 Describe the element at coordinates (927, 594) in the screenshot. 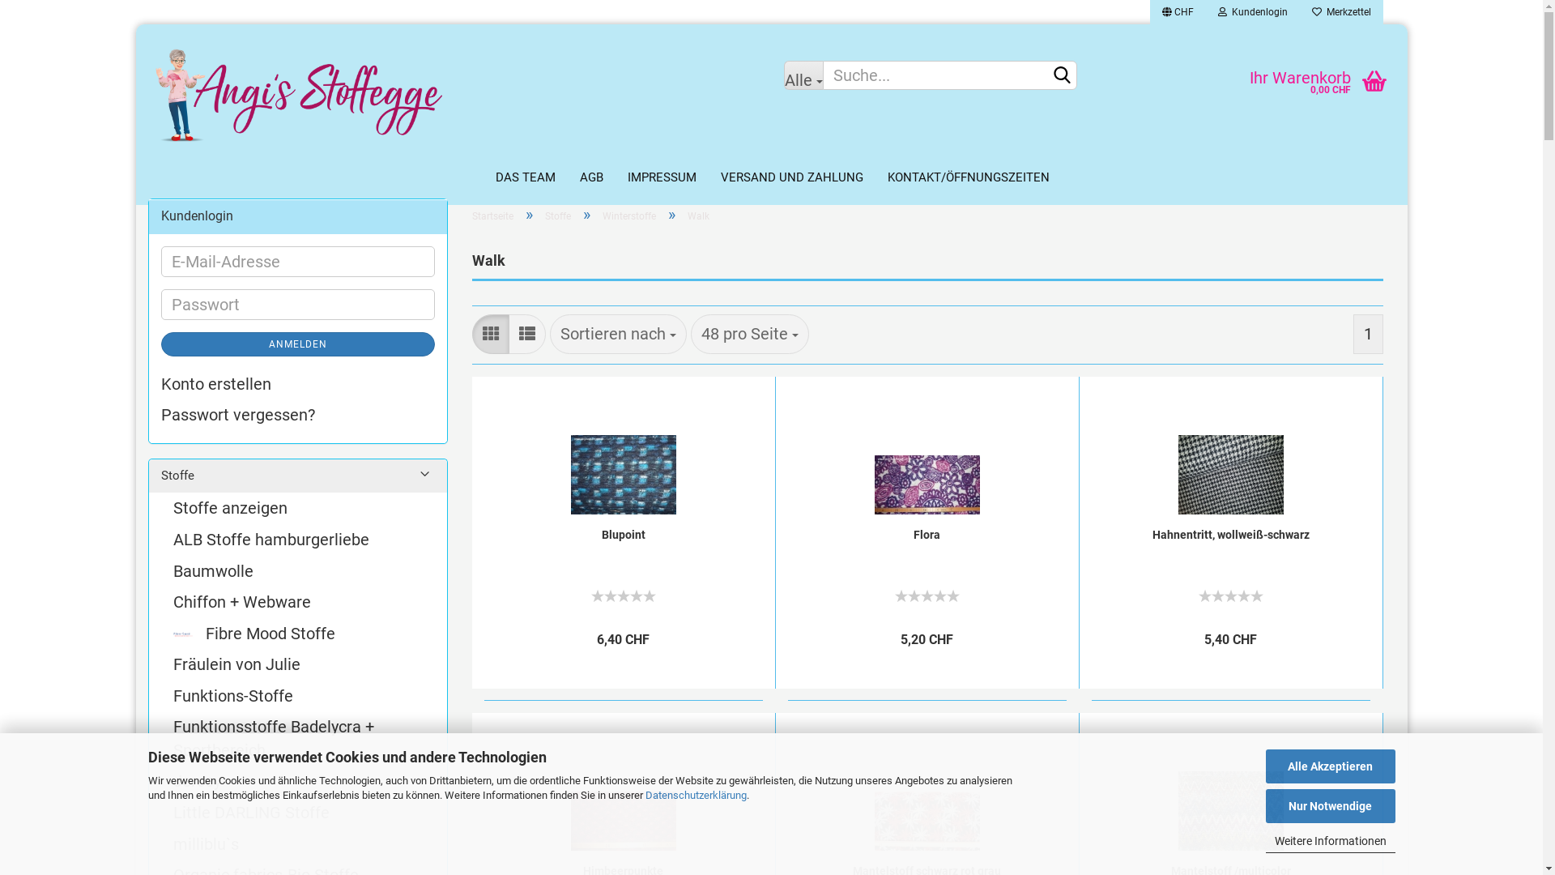

I see `Bisher wurden keine Rezensionen zu diesem Produkt abgegeben` at that location.